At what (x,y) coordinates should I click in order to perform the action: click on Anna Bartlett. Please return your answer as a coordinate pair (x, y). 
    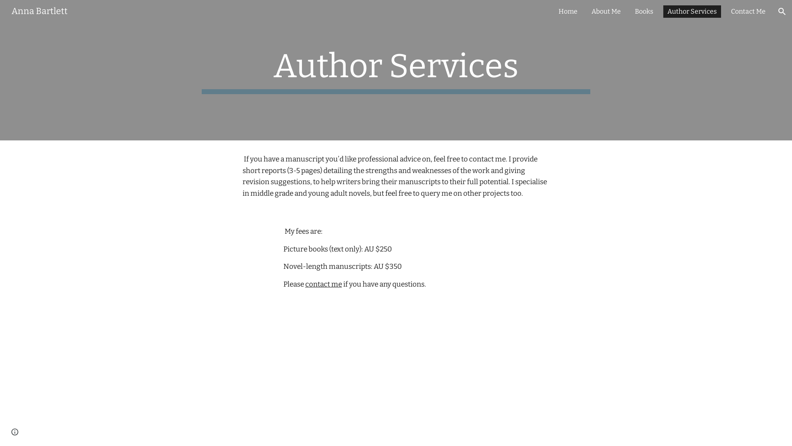
    Looking at the image, I should click on (40, 11).